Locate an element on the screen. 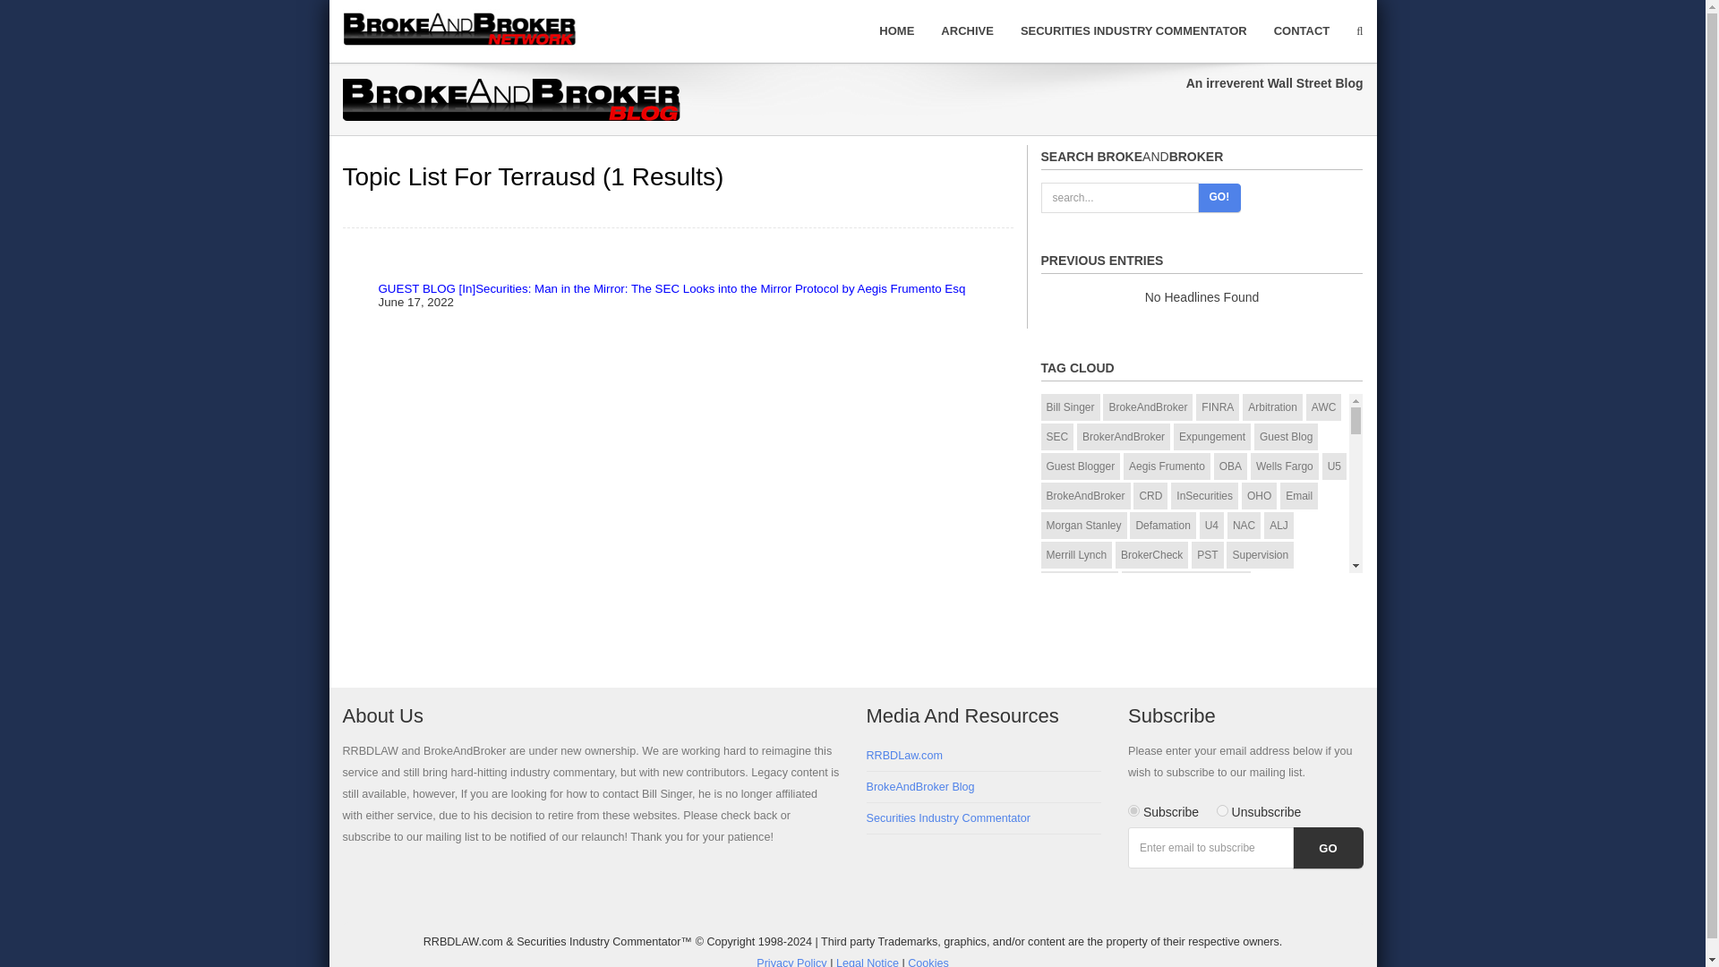  BrokerCheck is located at coordinates (1151, 555).